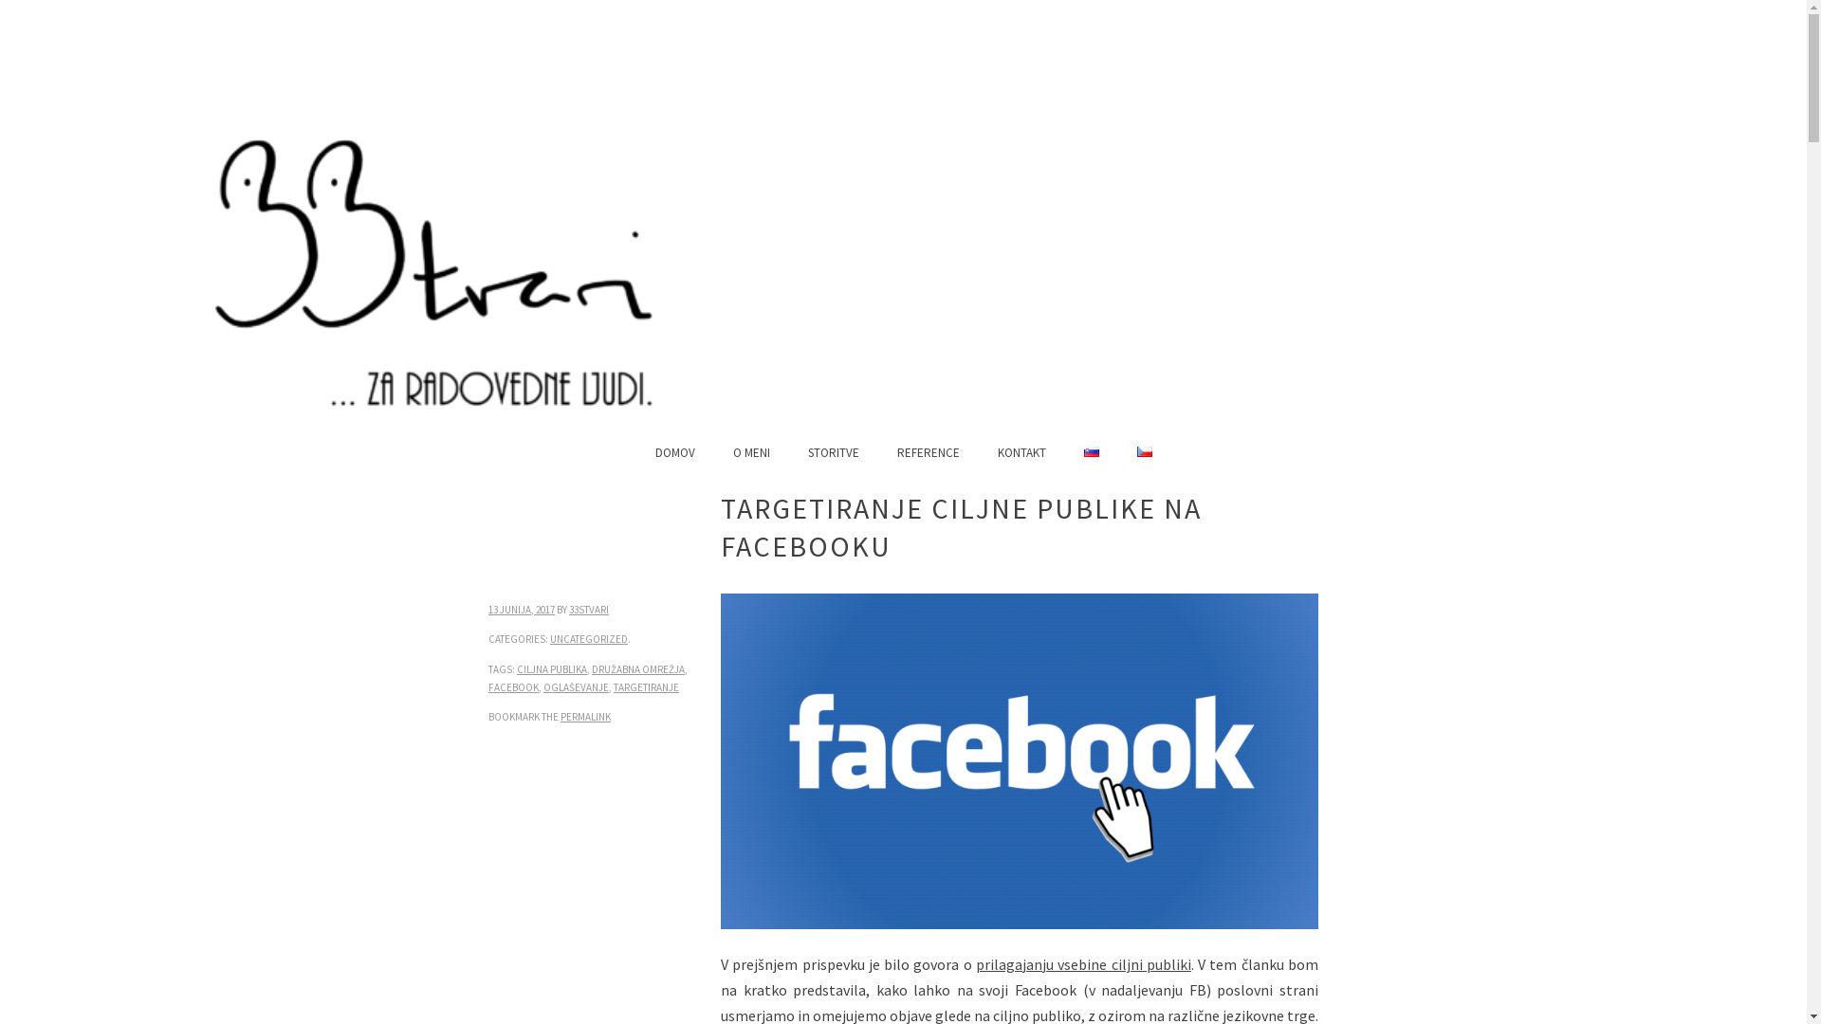 Image resolution: width=1821 pixels, height=1024 pixels. What do you see at coordinates (1022, 451) in the screenshot?
I see `KONTAKT` at bounding box center [1022, 451].